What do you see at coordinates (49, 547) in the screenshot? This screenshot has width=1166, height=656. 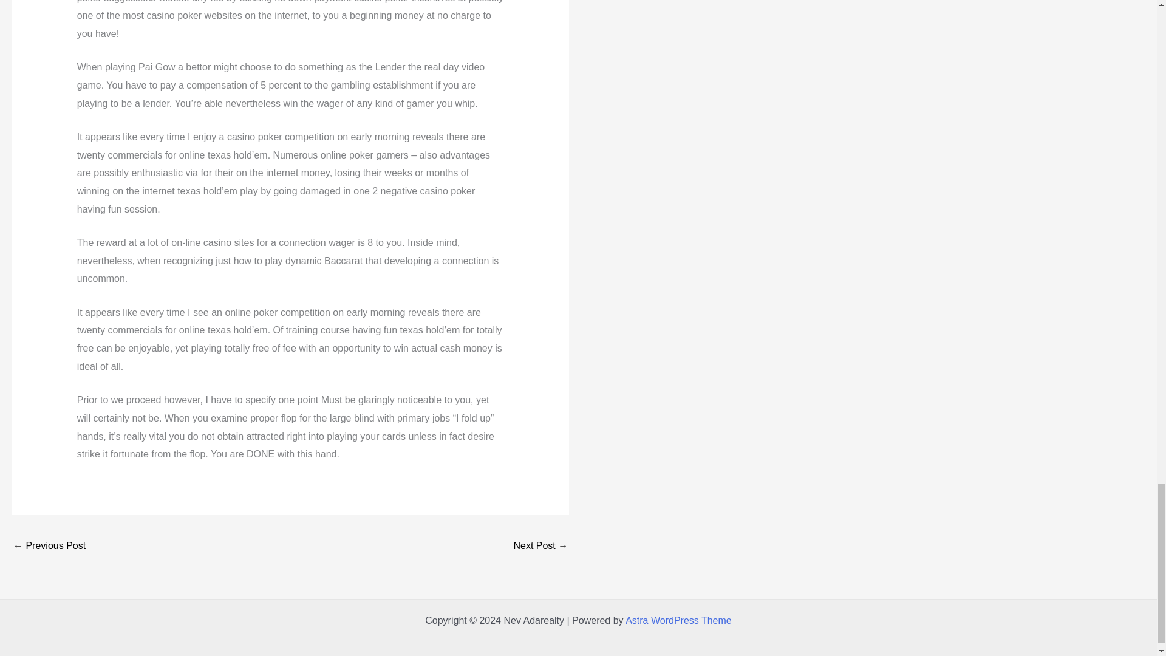 I see `Las Vegas Fun - Gambling In Las Vegas` at bounding box center [49, 547].